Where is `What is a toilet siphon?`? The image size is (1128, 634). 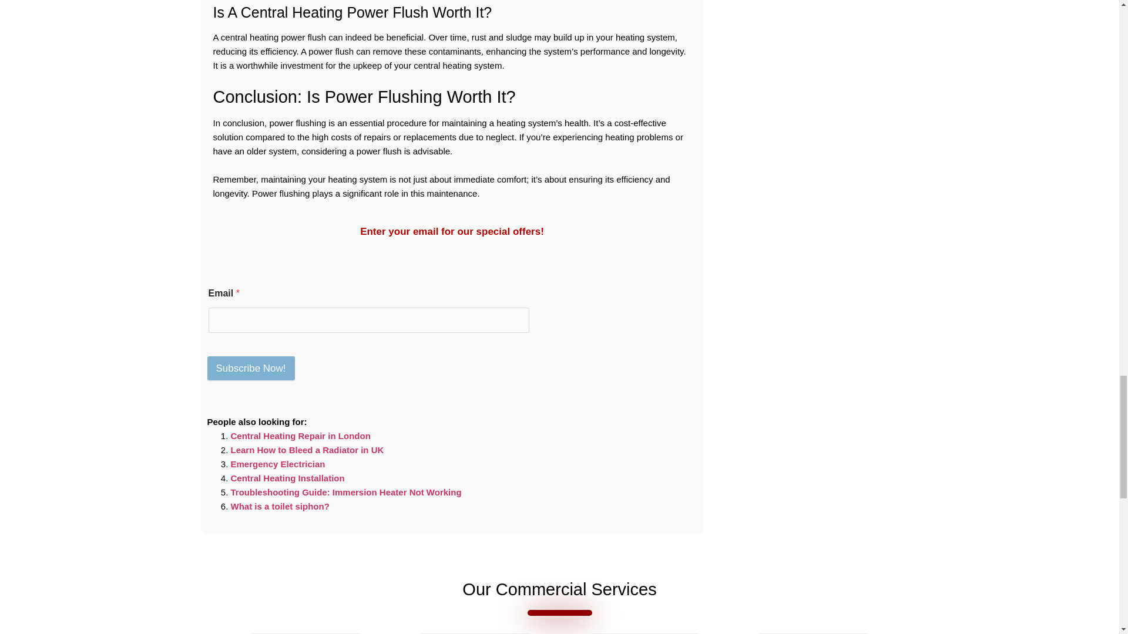 What is a toilet siphon? is located at coordinates (280, 506).